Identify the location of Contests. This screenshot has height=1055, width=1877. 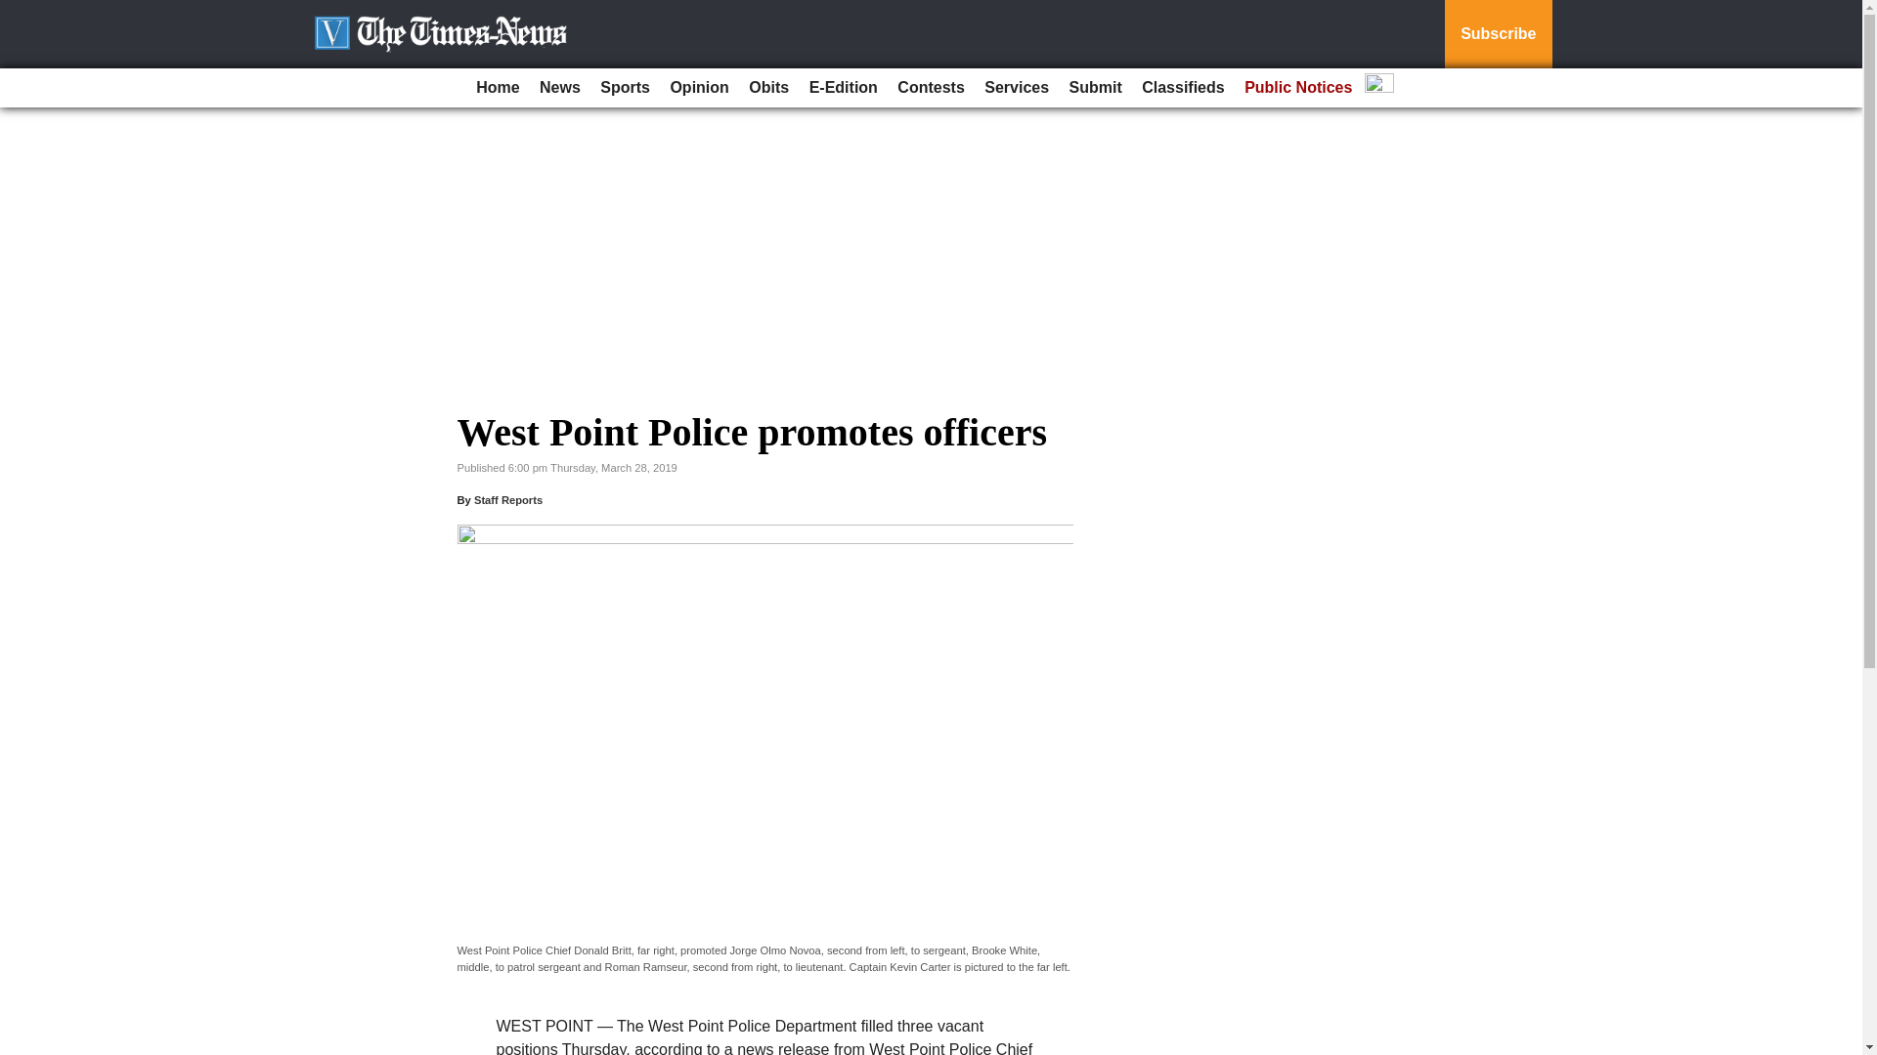
(931, 88).